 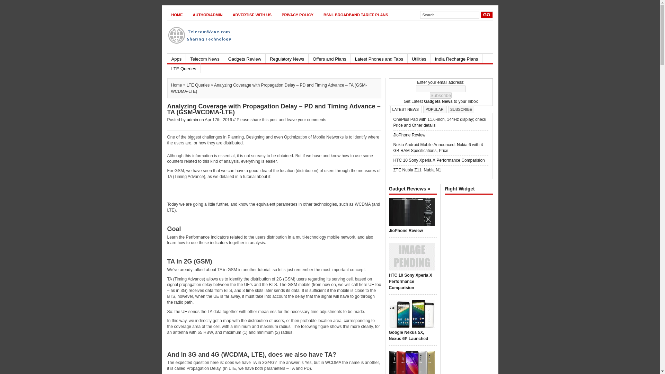 What do you see at coordinates (435, 109) in the screenshot?
I see `Posts by admin` at bounding box center [435, 109].